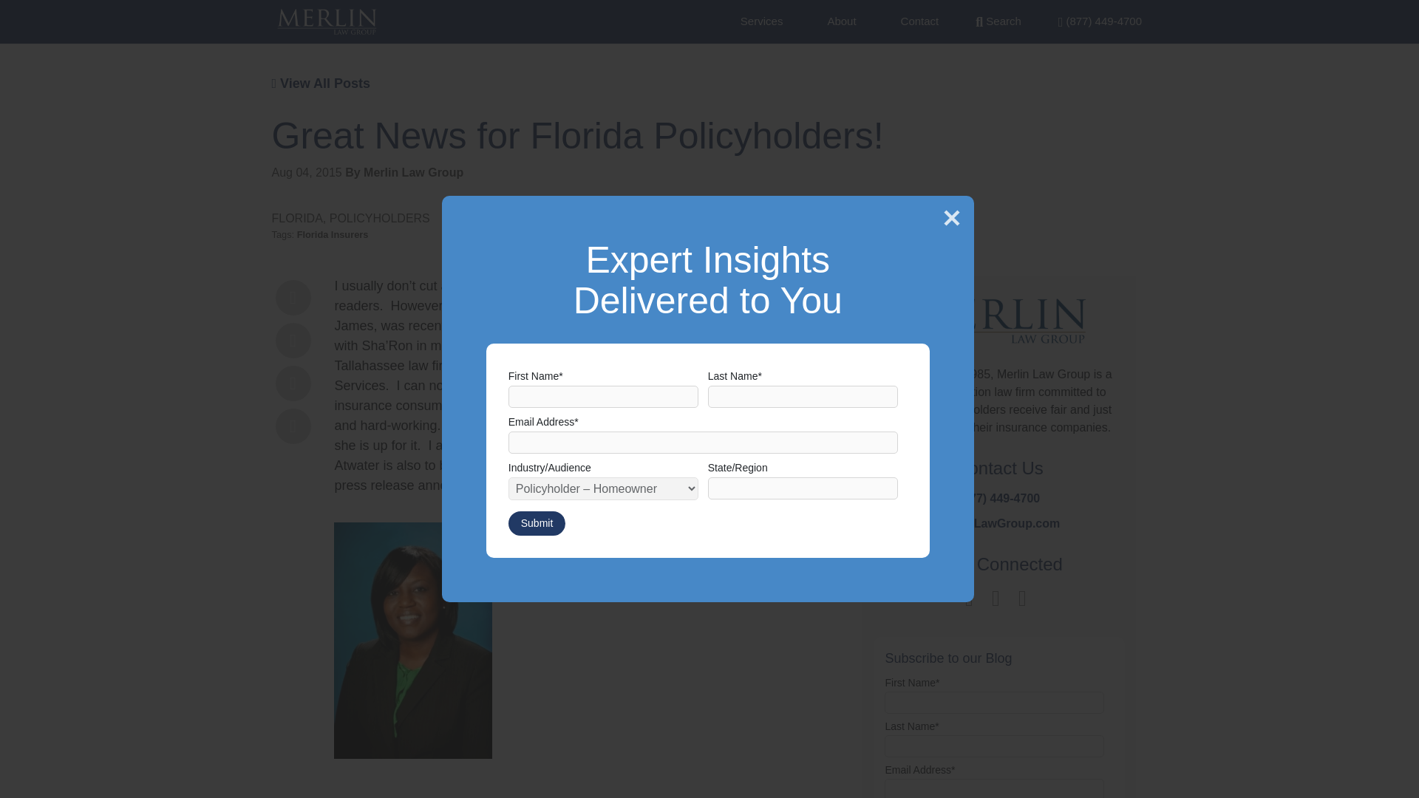 Image resolution: width=1419 pixels, height=798 pixels. Describe the element at coordinates (998, 21) in the screenshot. I see `Search` at that location.